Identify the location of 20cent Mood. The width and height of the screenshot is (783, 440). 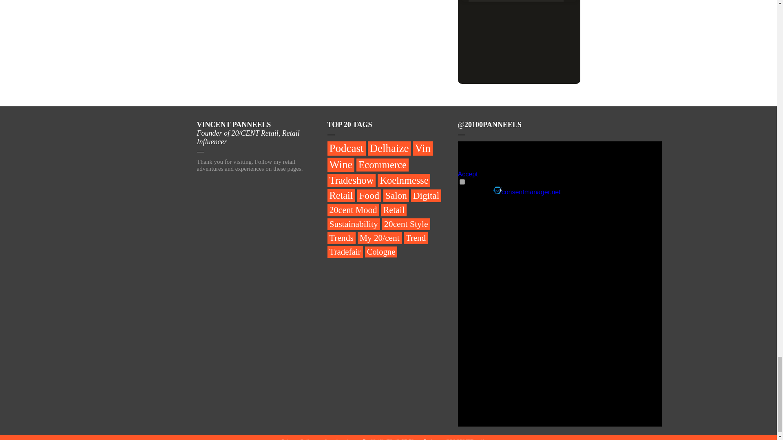
(353, 210).